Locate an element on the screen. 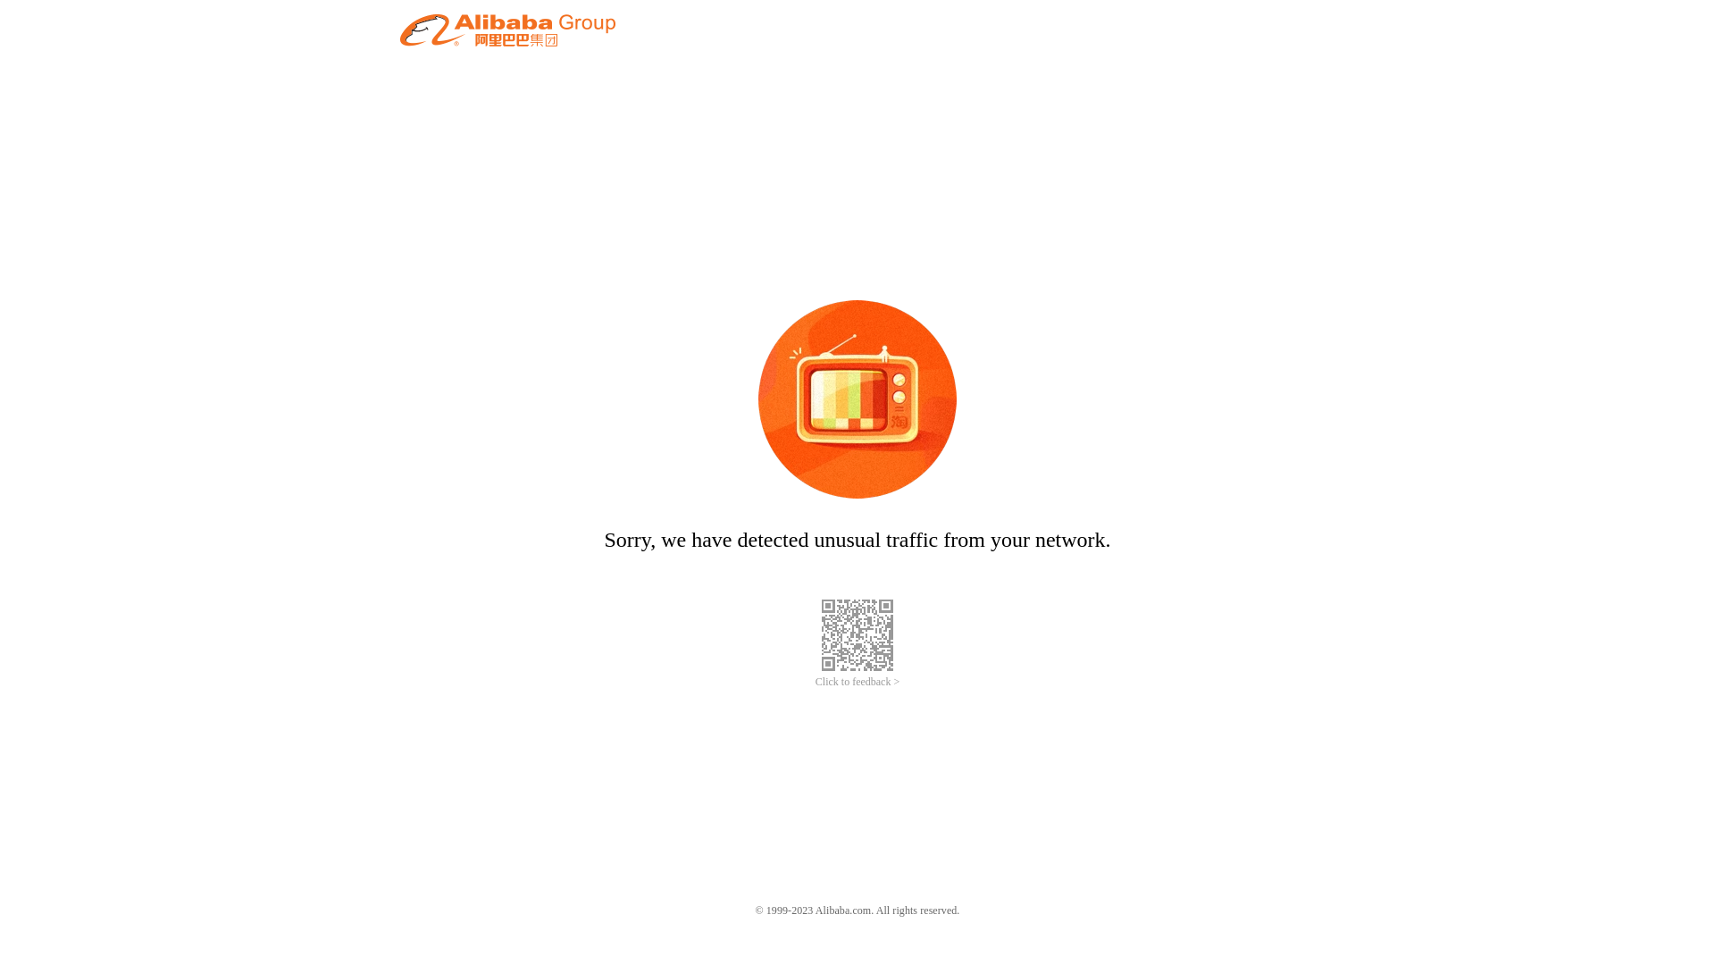  Click to feedback > is located at coordinates (857, 683).